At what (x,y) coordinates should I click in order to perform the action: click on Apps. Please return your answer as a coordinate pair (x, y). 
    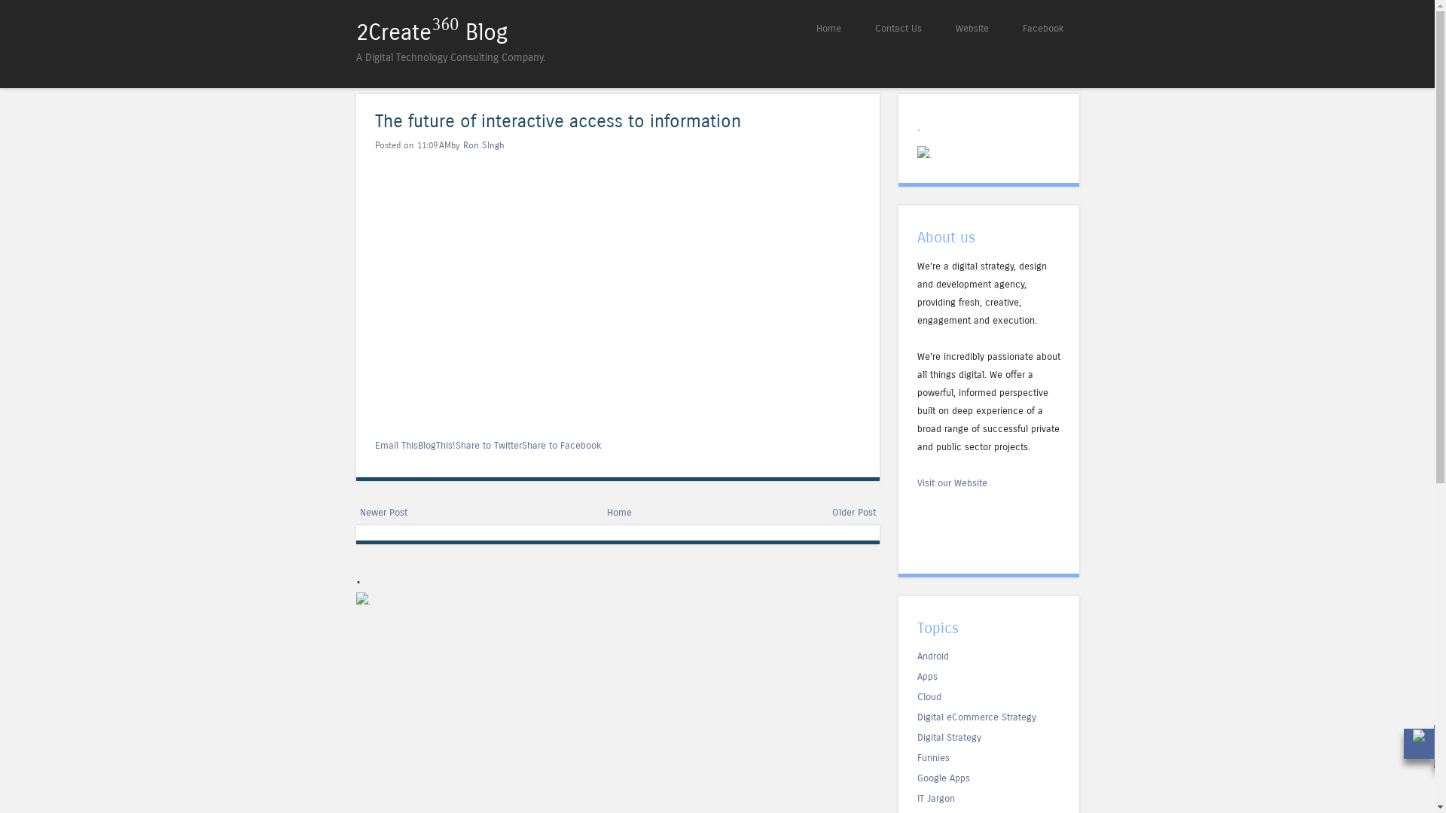
    Looking at the image, I should click on (928, 676).